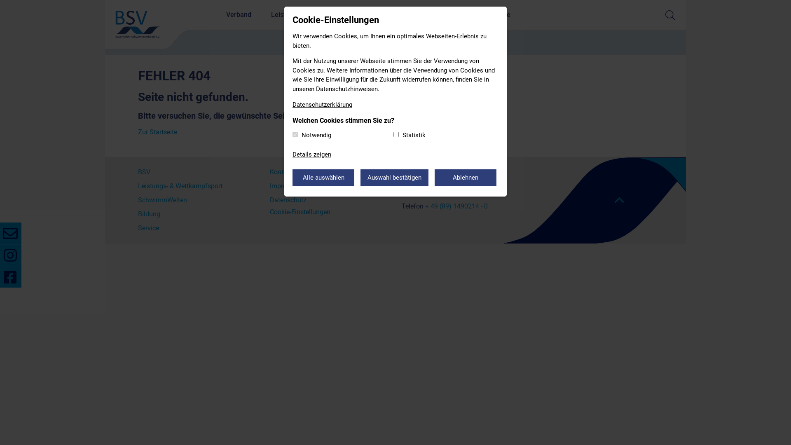  What do you see at coordinates (300, 212) in the screenshot?
I see `Cookie-Einstellungen` at bounding box center [300, 212].